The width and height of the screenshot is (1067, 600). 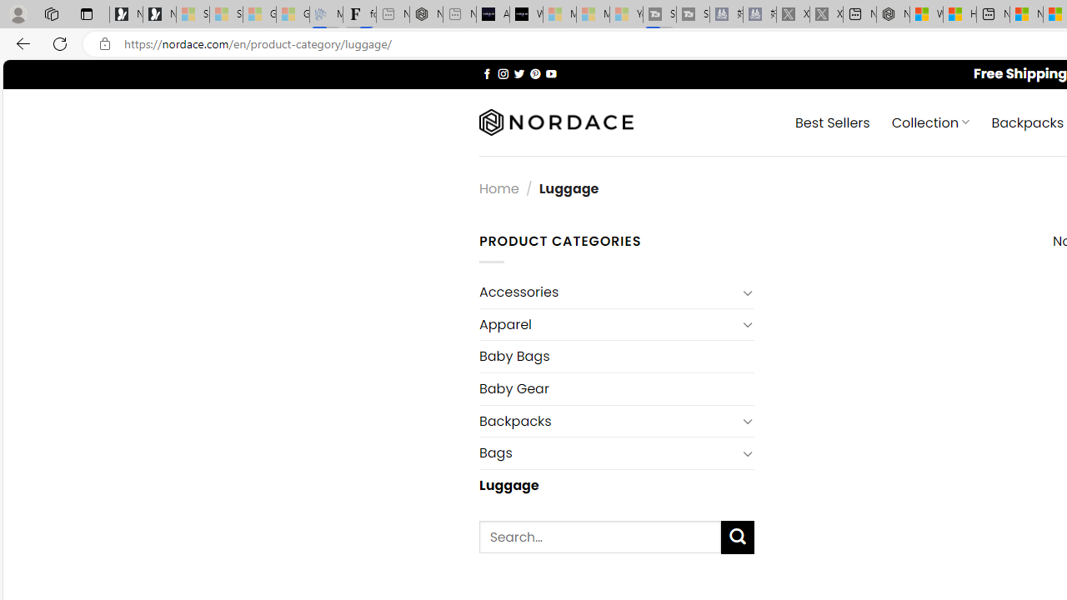 I want to click on Follow on Instagram, so click(x=503, y=73).